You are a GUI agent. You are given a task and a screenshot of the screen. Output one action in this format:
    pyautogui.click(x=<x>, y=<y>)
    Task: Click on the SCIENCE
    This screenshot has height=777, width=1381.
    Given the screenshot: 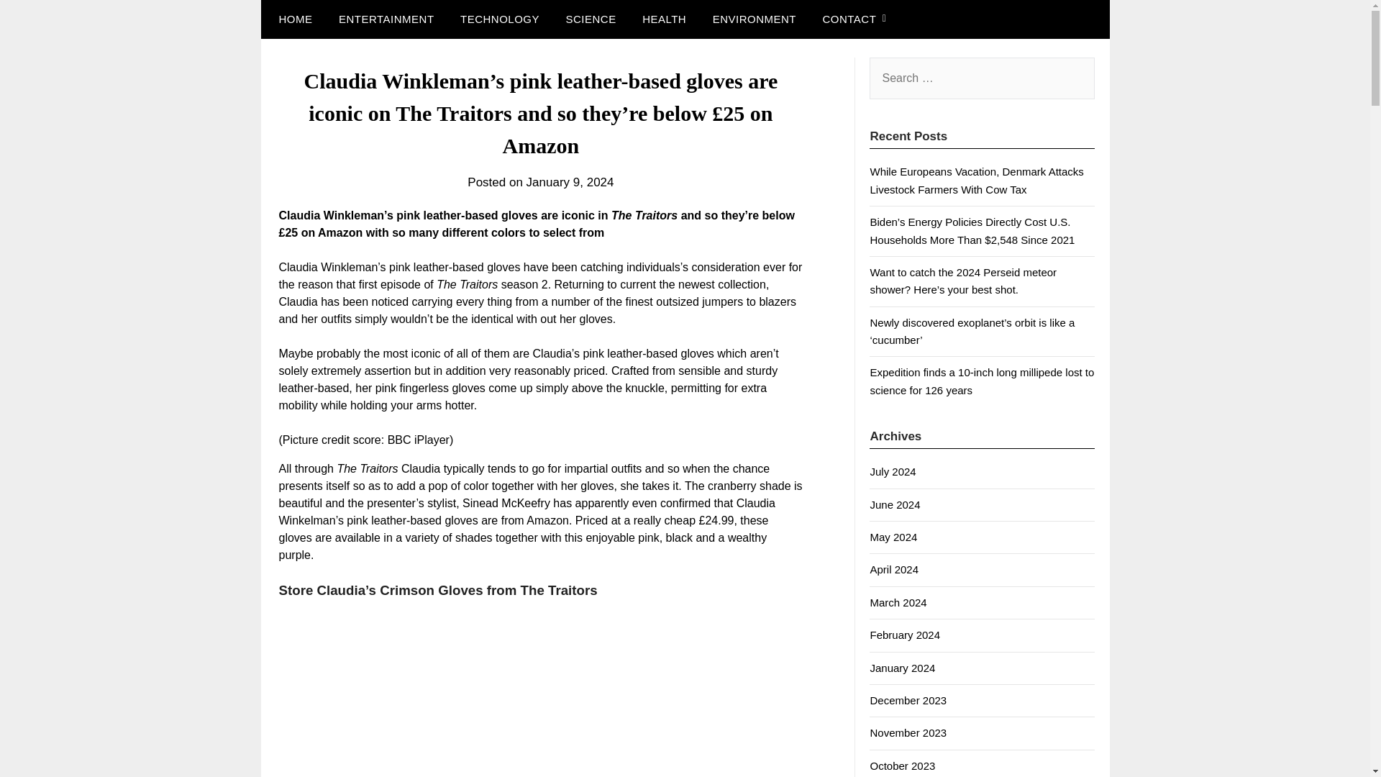 What is the action you would take?
    pyautogui.click(x=590, y=19)
    